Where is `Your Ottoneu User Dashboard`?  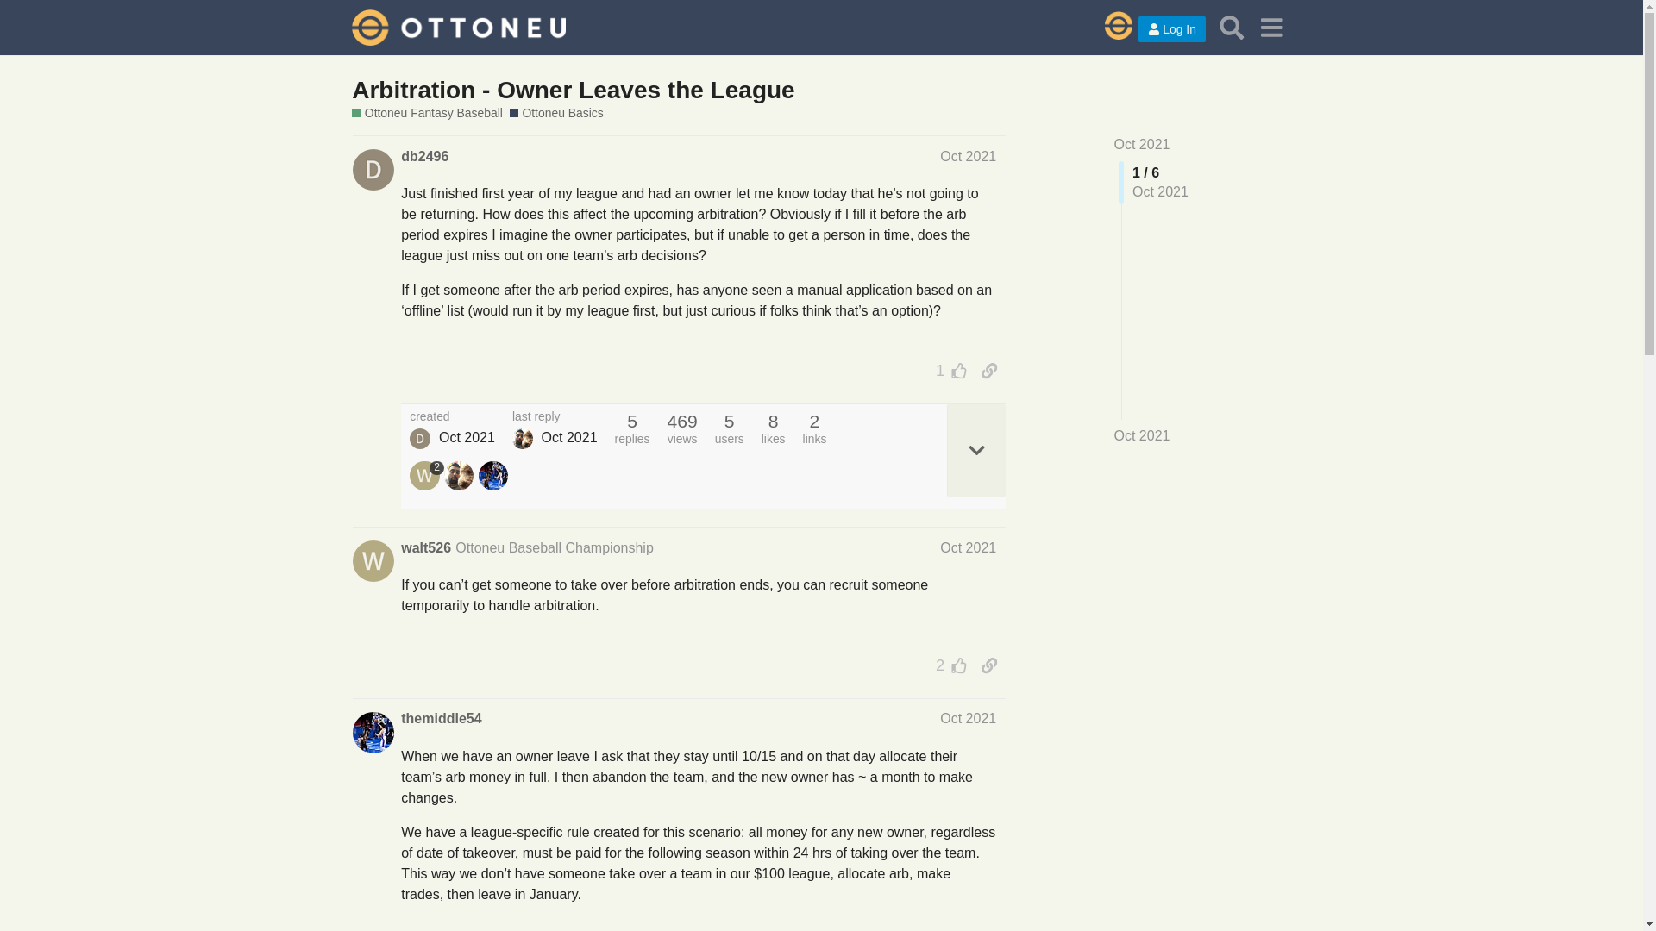
Your Ottoneu User Dashboard is located at coordinates (1109, 28).